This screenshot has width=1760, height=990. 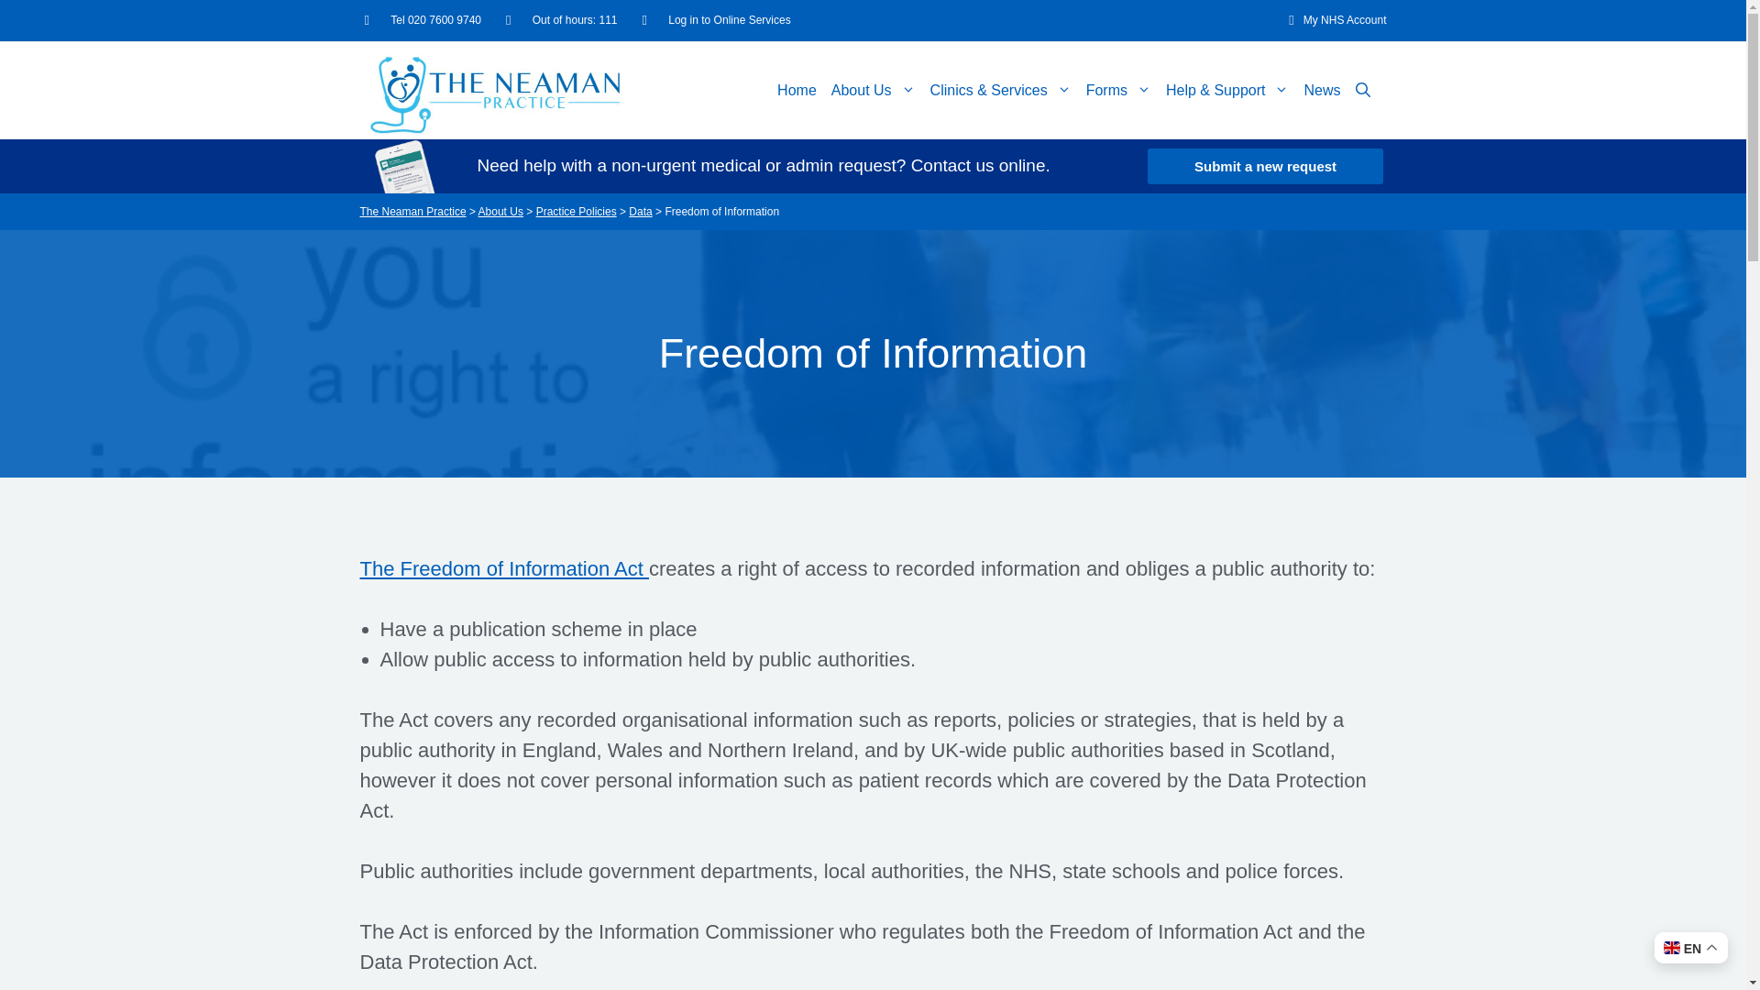 I want to click on Go to About Us., so click(x=500, y=211).